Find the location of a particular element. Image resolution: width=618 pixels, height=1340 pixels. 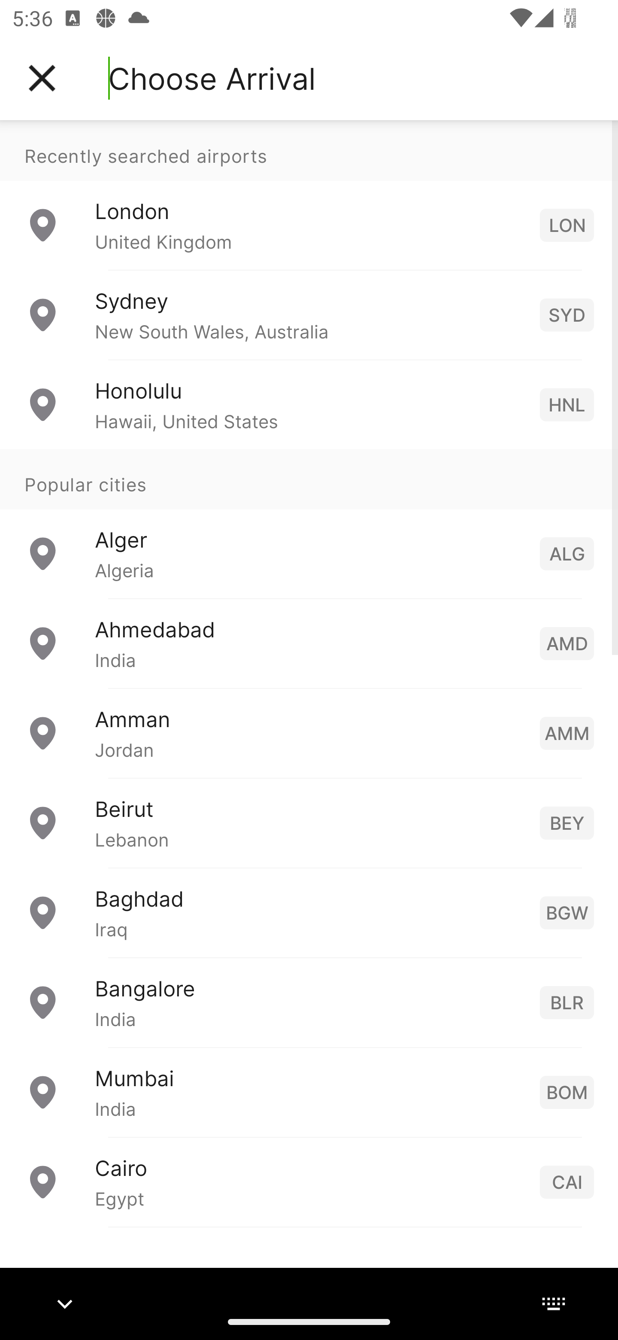

Ahmedabad India AMD is located at coordinates (309, 643).